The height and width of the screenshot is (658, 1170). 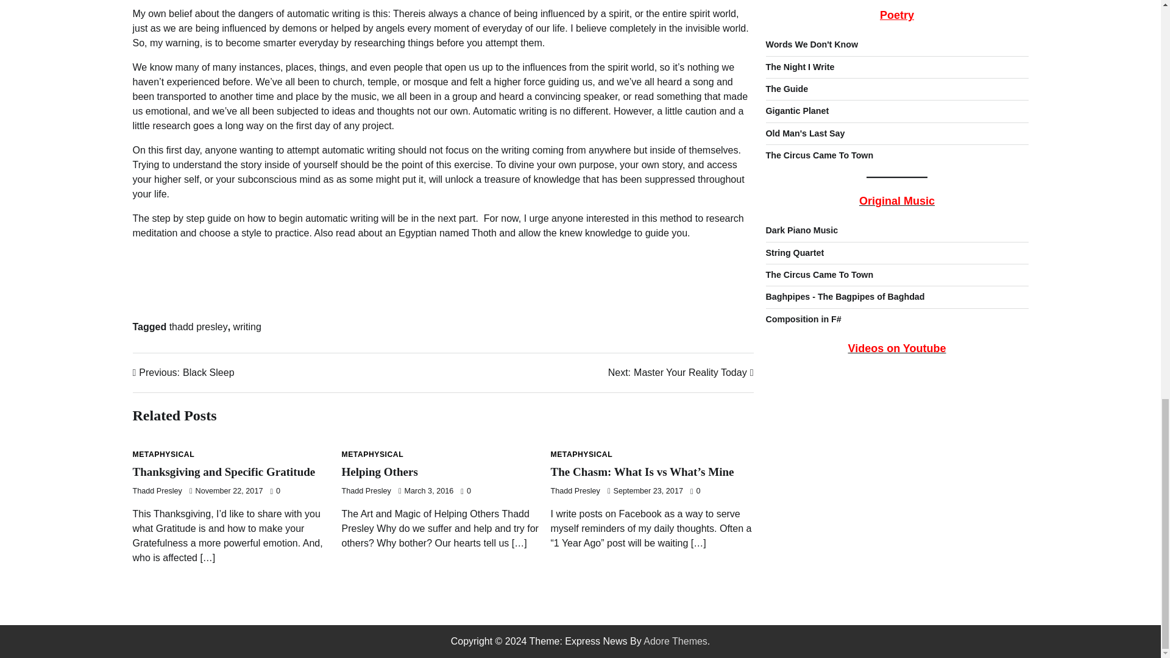 I want to click on YouTube video player, so click(x=819, y=122).